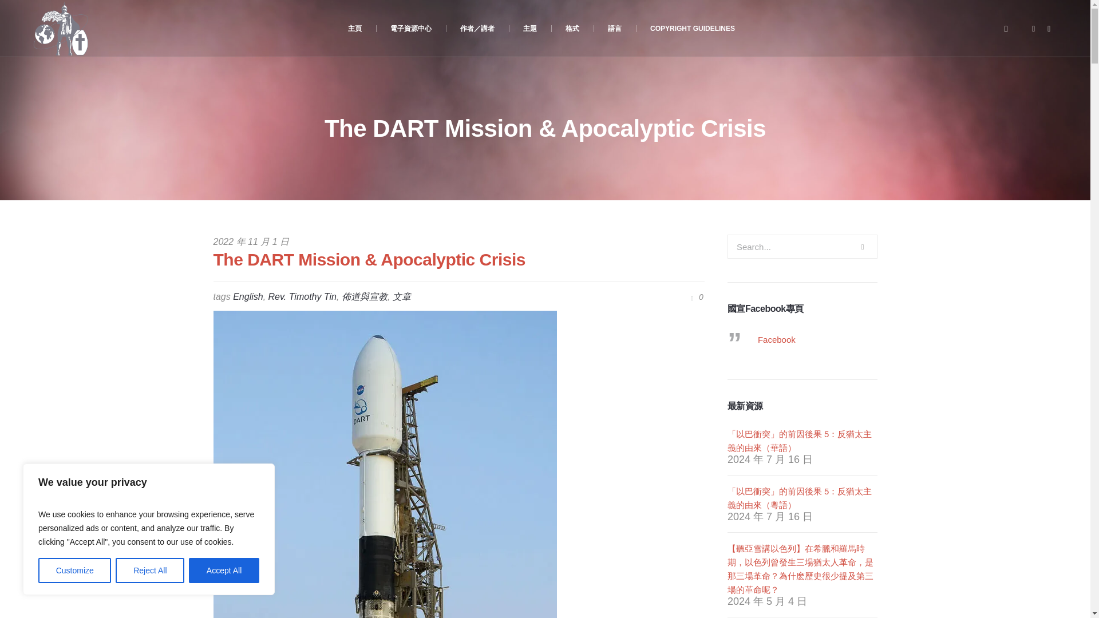  Describe the element at coordinates (150, 571) in the screenshot. I see `Reject All` at that location.